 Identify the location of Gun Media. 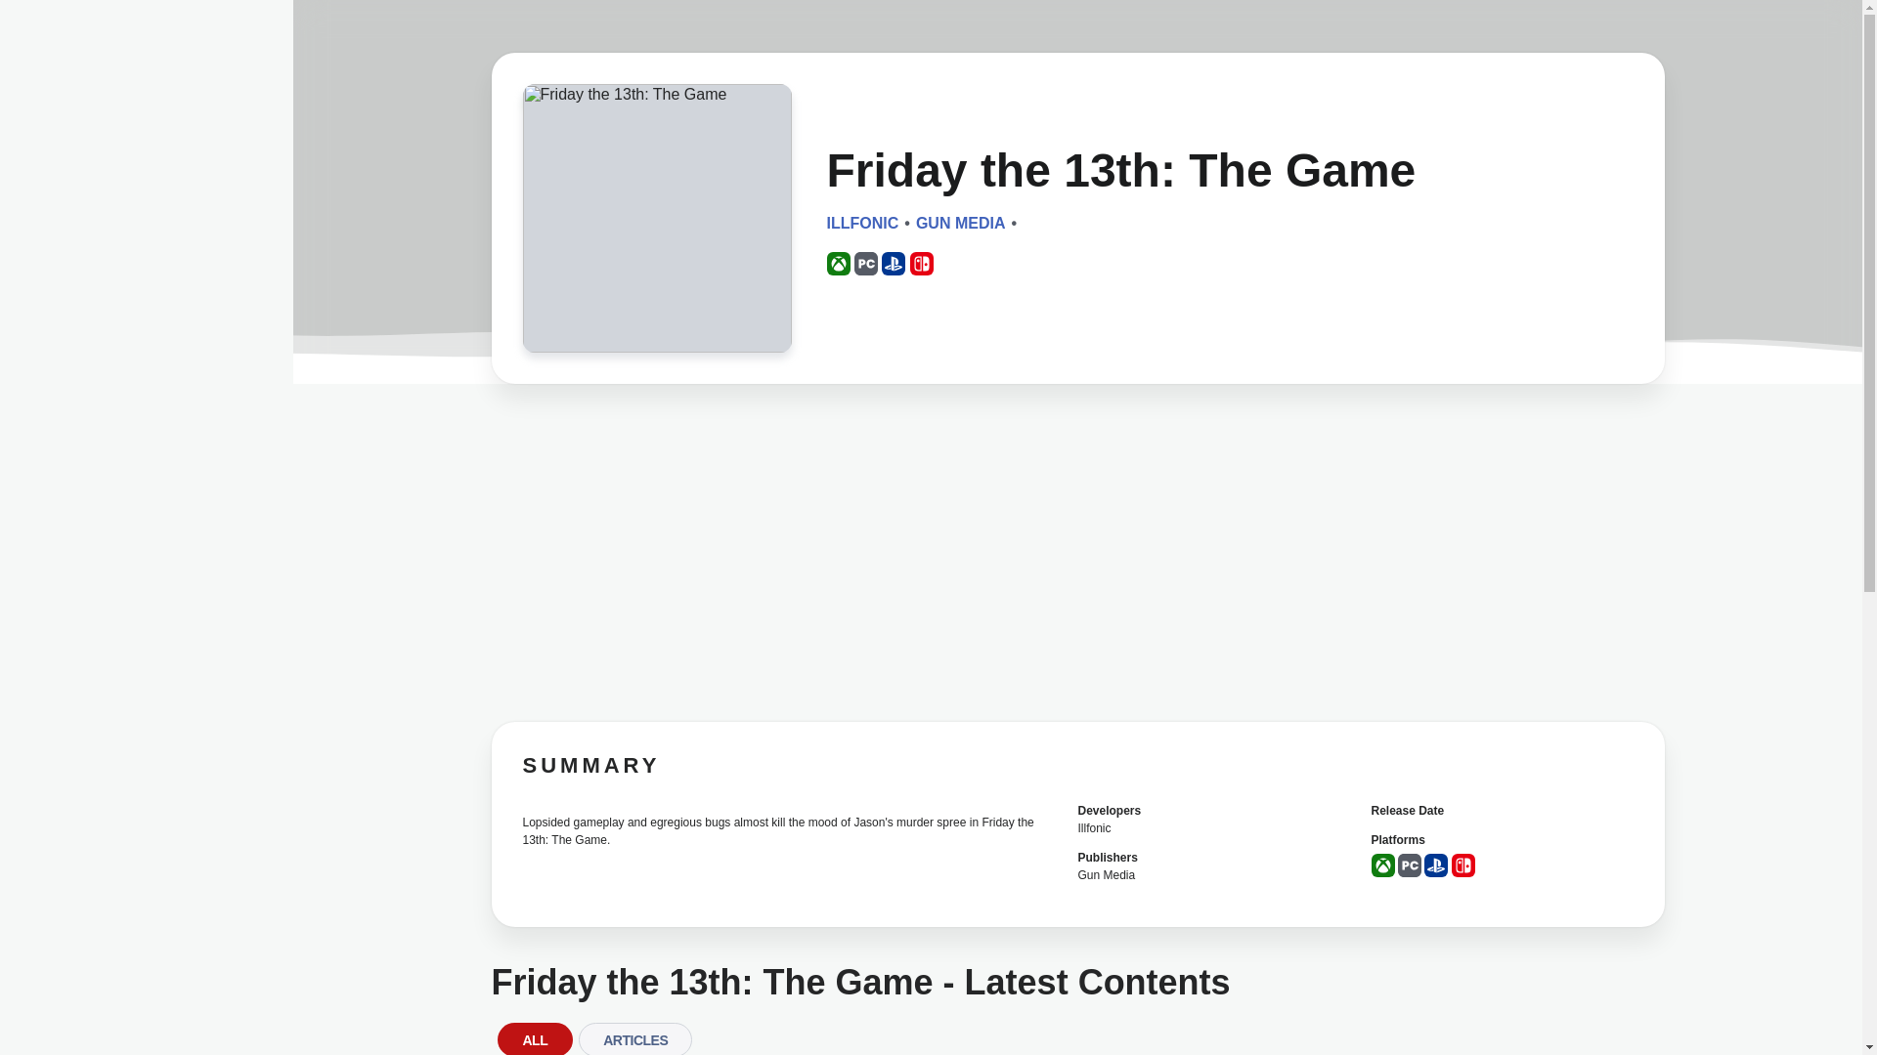
(1107, 874).